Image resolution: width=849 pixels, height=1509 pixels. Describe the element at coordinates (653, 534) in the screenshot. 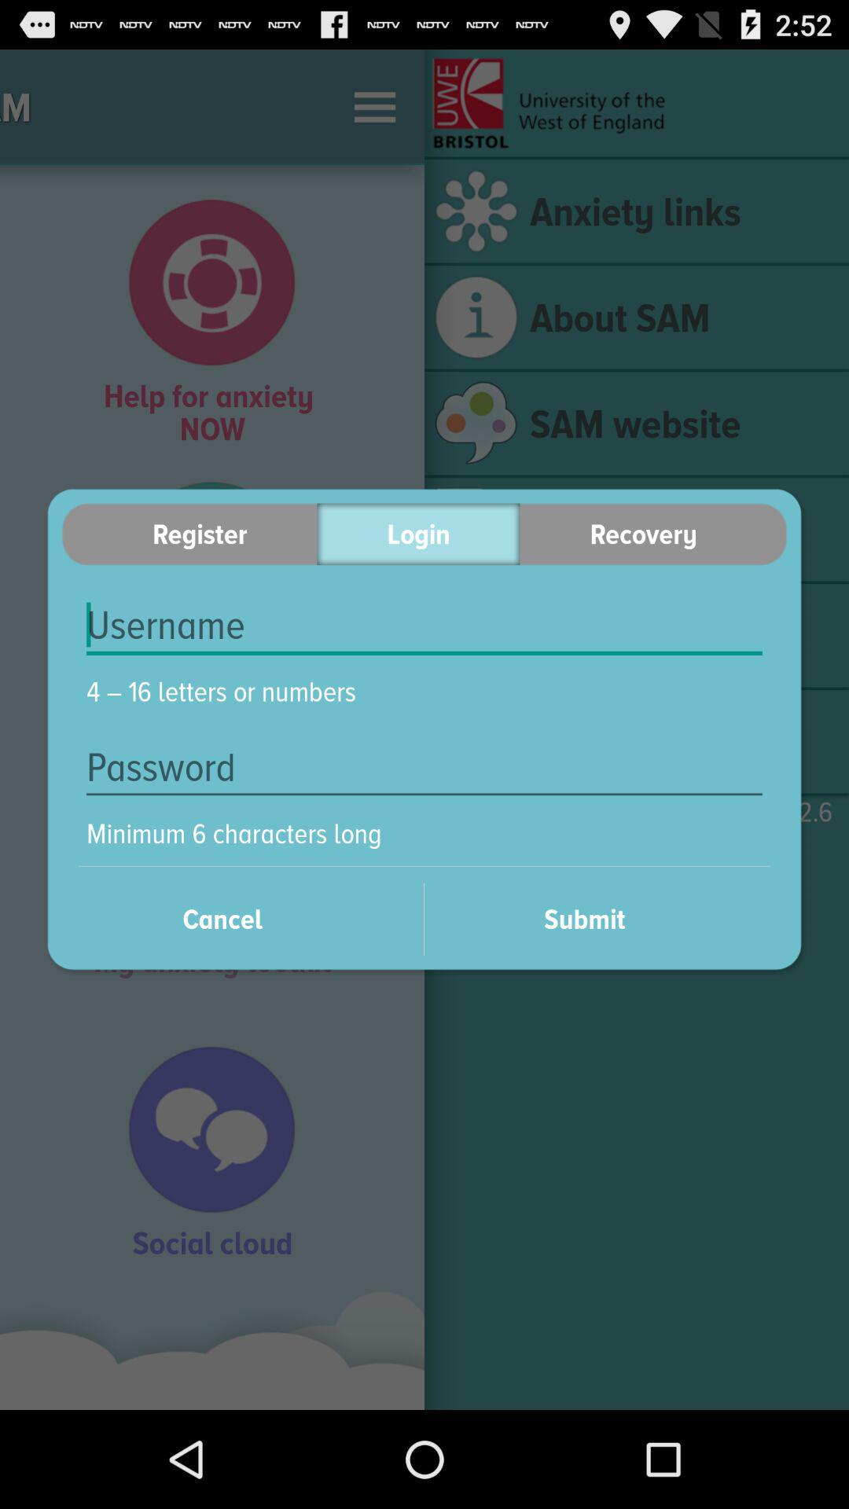

I see `select recovery` at that location.